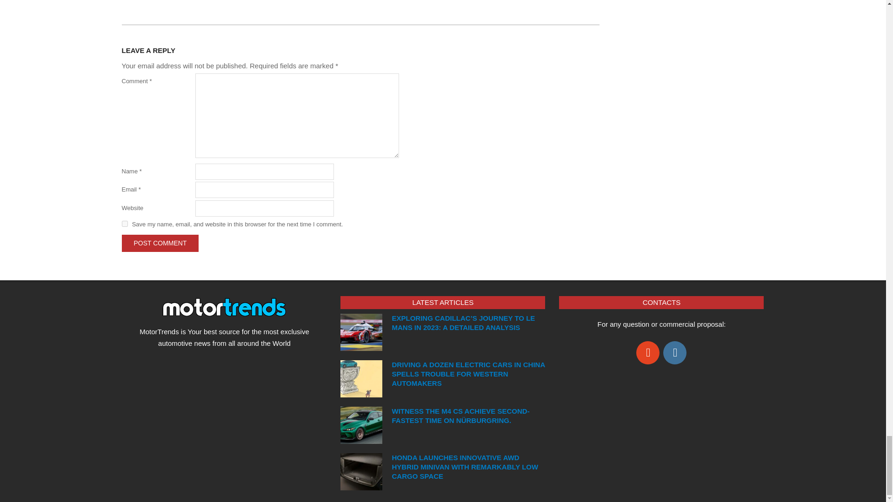  I want to click on Post Comment, so click(160, 244).